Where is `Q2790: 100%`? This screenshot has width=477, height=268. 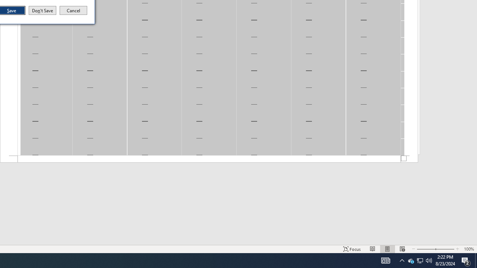 Q2790: 100% is located at coordinates (429, 261).